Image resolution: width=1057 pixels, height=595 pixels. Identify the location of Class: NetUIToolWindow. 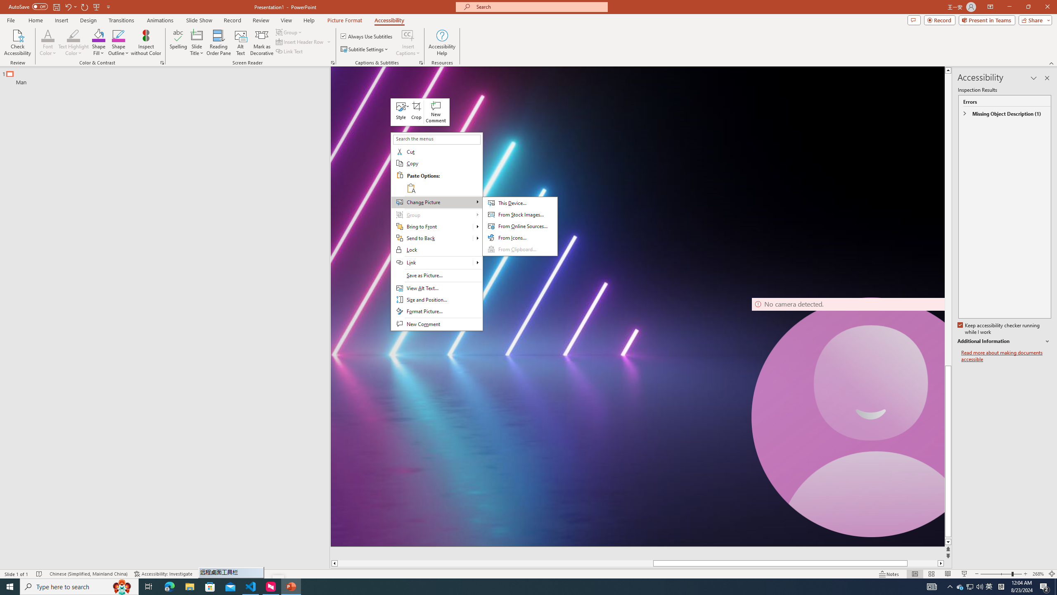
(420, 112).